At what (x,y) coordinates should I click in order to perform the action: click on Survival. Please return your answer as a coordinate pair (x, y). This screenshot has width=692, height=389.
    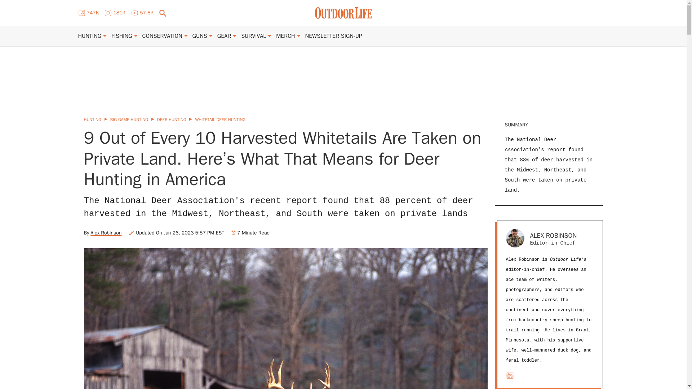
    Looking at the image, I should click on (253, 36).